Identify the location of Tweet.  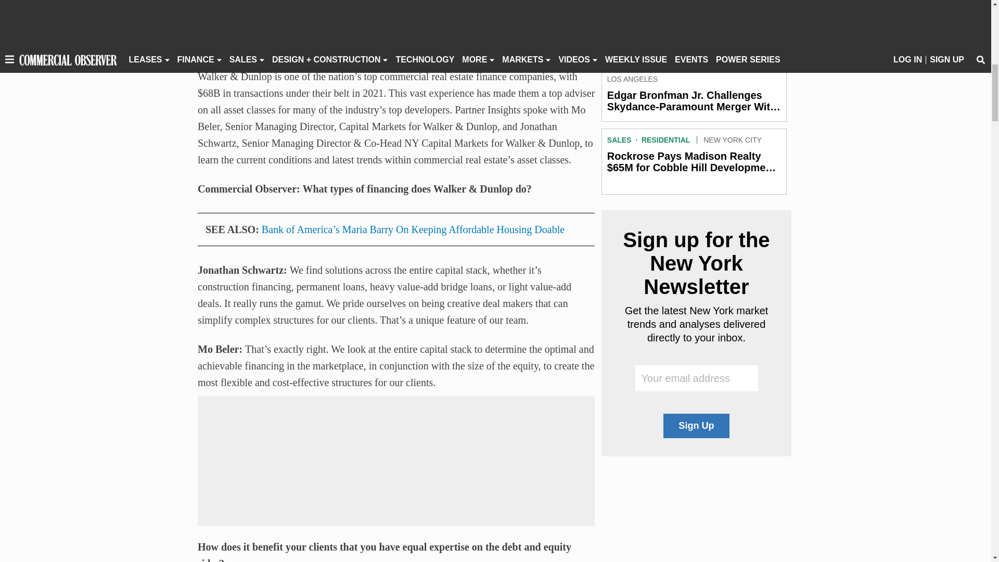
(228, 37).